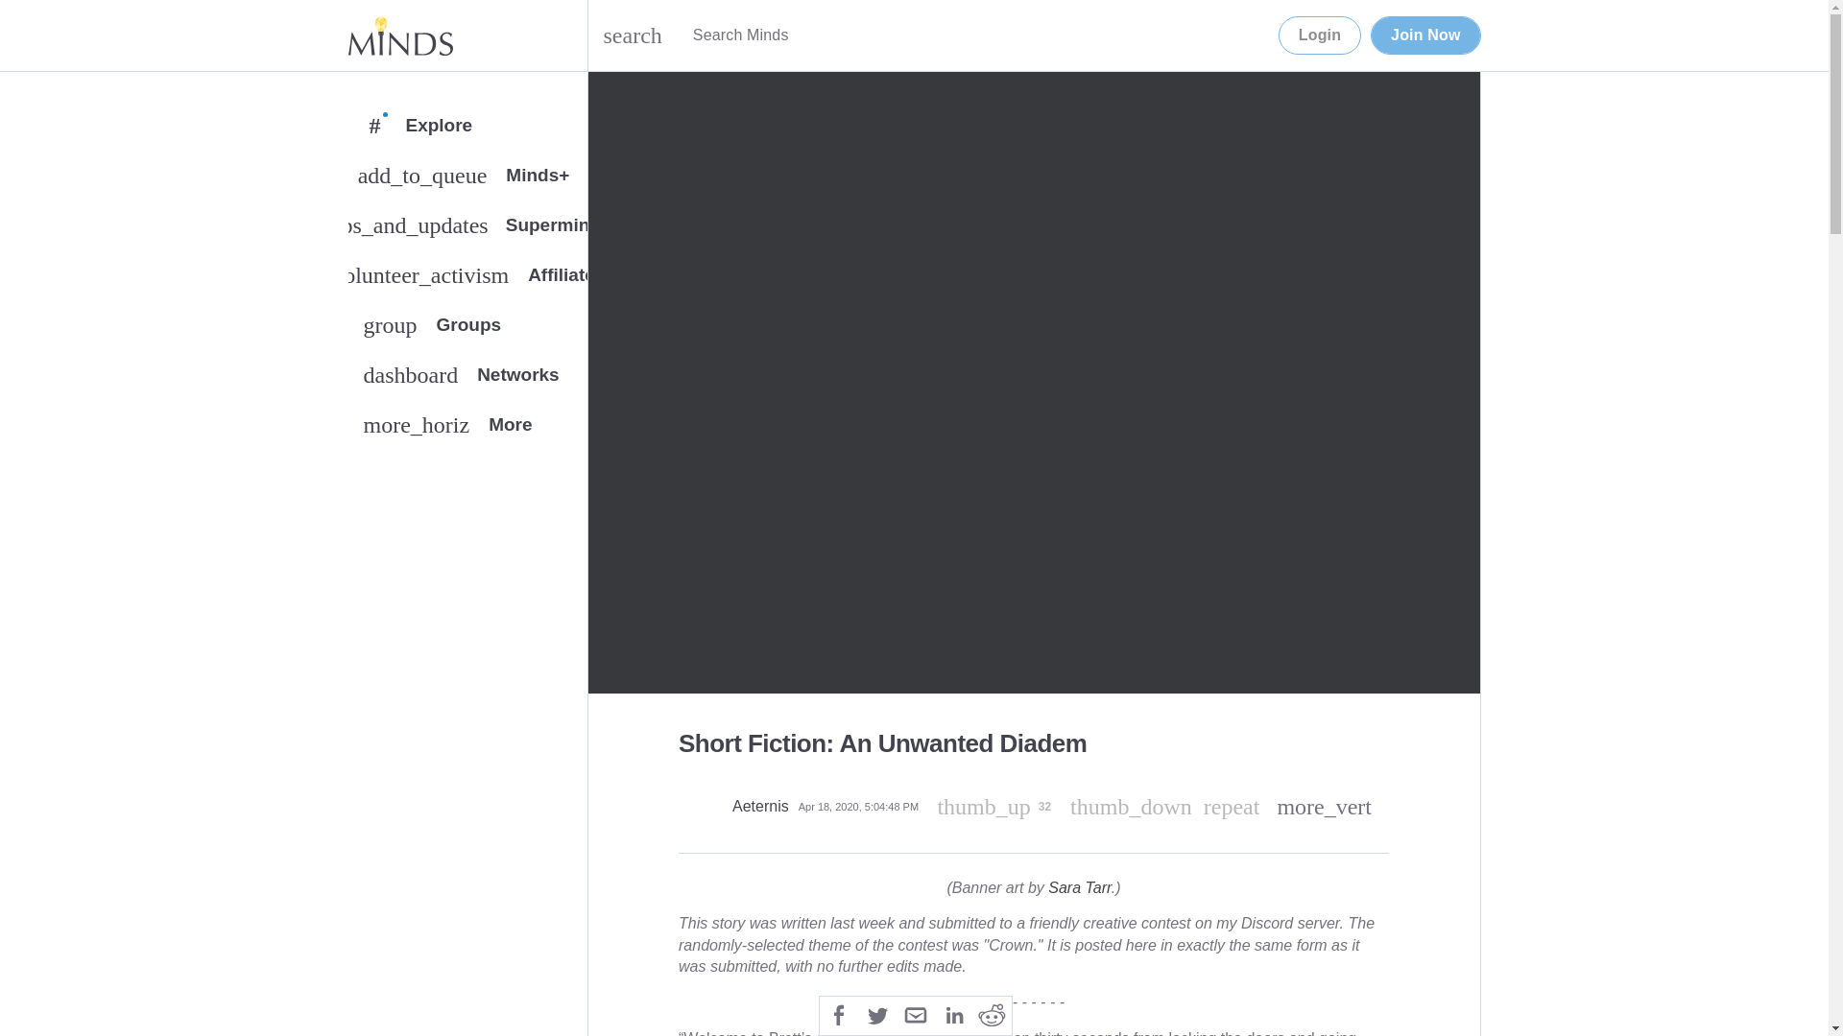 This screenshot has width=1843, height=1036. Describe the element at coordinates (760, 806) in the screenshot. I see `Aeternis` at that location.